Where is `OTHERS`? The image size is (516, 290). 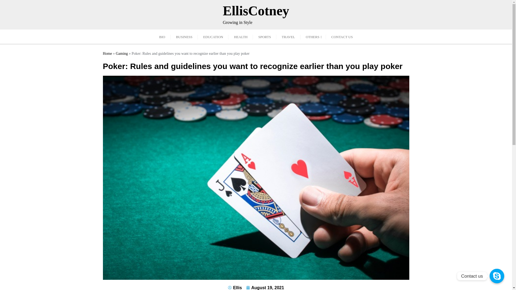 OTHERS is located at coordinates (313, 37).